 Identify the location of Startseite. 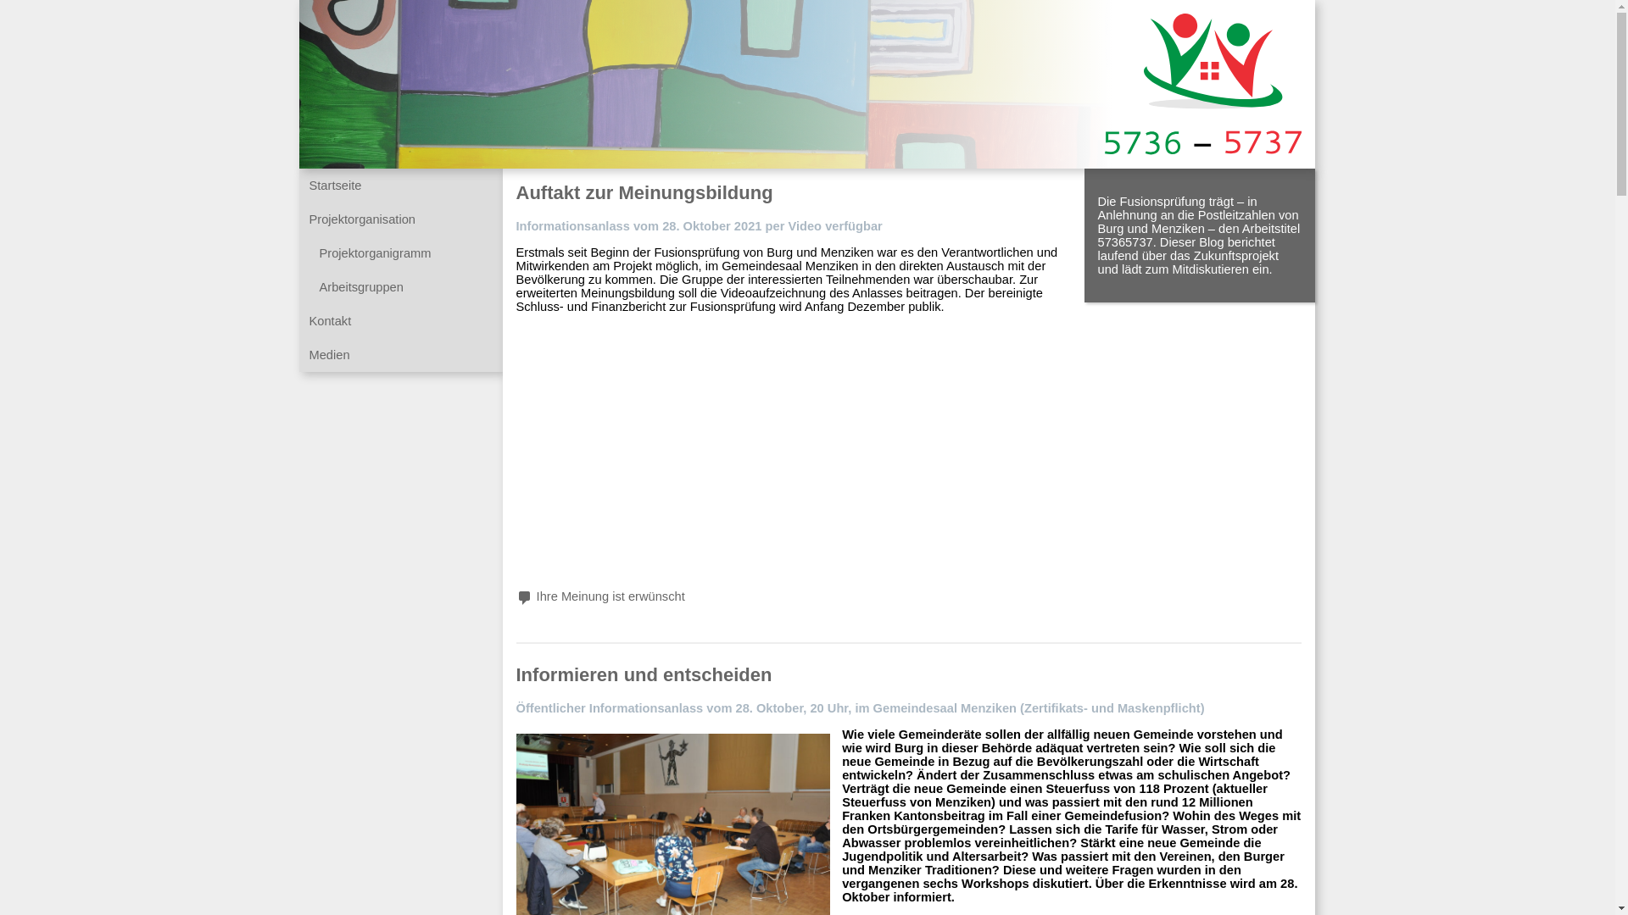
(335, 186).